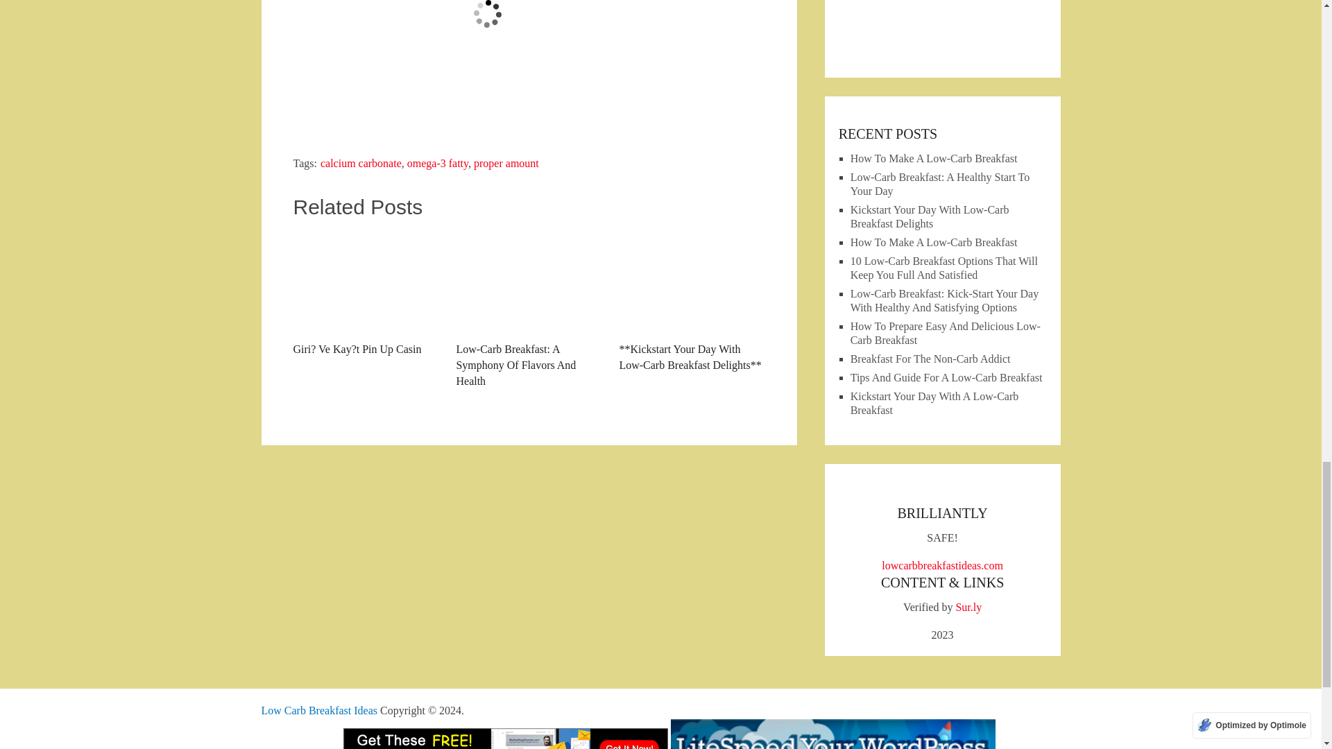 This screenshot has width=1332, height=749. What do you see at coordinates (365, 293) in the screenshot?
I see `Giri? Ve Kay?t Pin Up Casin` at bounding box center [365, 293].